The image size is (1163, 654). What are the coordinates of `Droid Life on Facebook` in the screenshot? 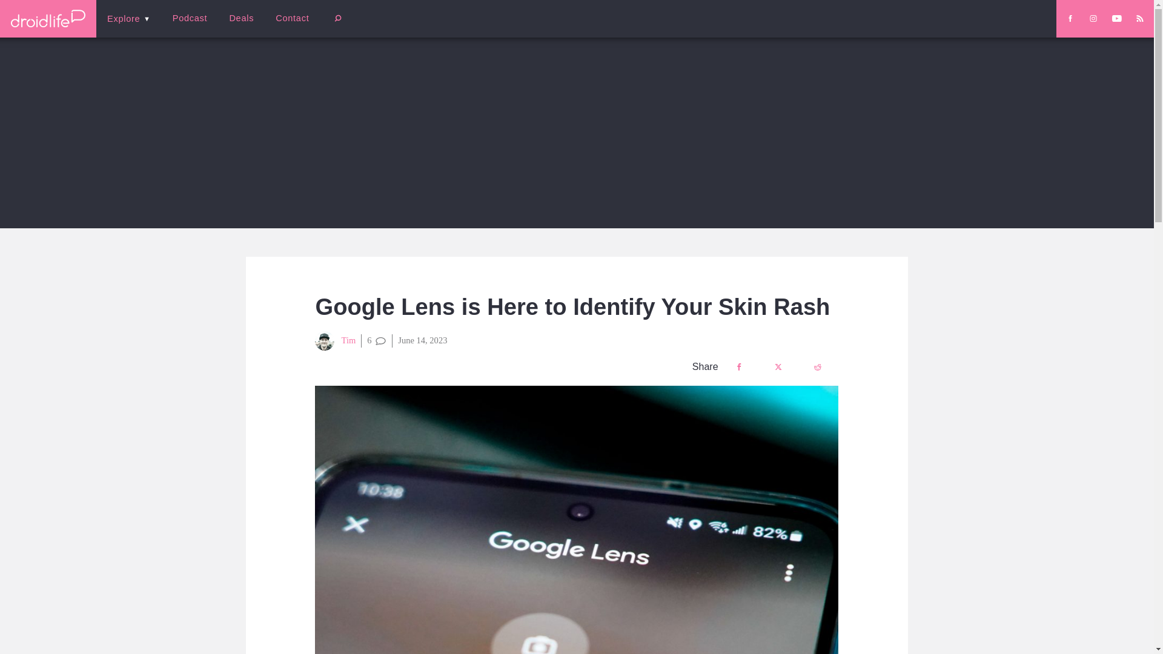 It's located at (1070, 18).